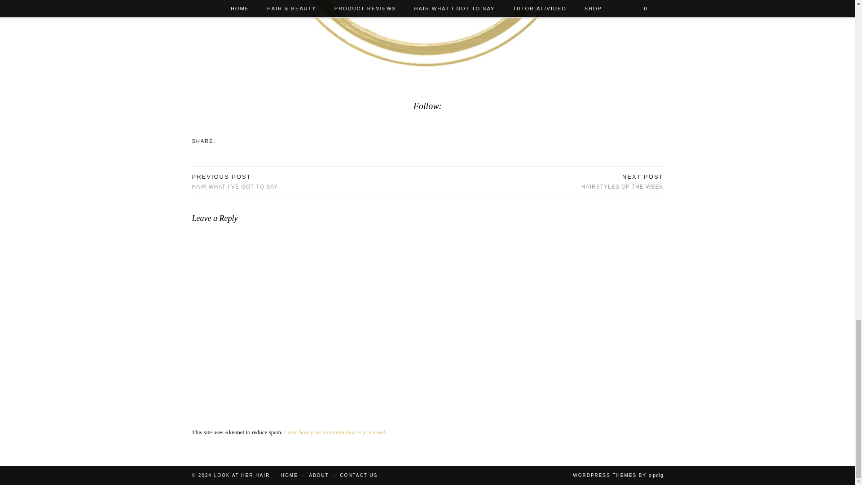  I want to click on ABOUT, so click(618, 475).